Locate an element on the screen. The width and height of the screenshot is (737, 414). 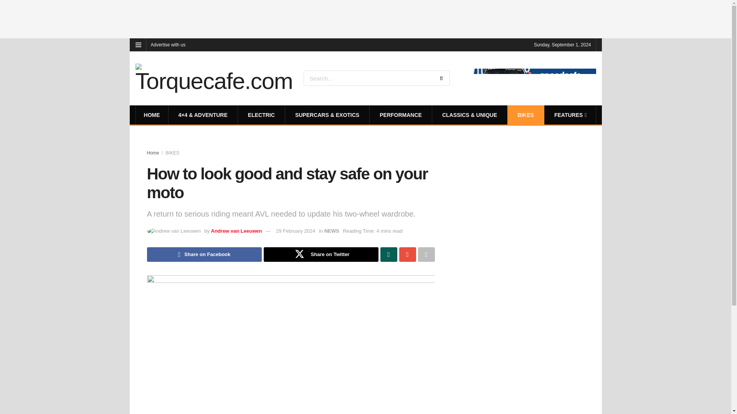
ELECTRIC is located at coordinates (261, 115).